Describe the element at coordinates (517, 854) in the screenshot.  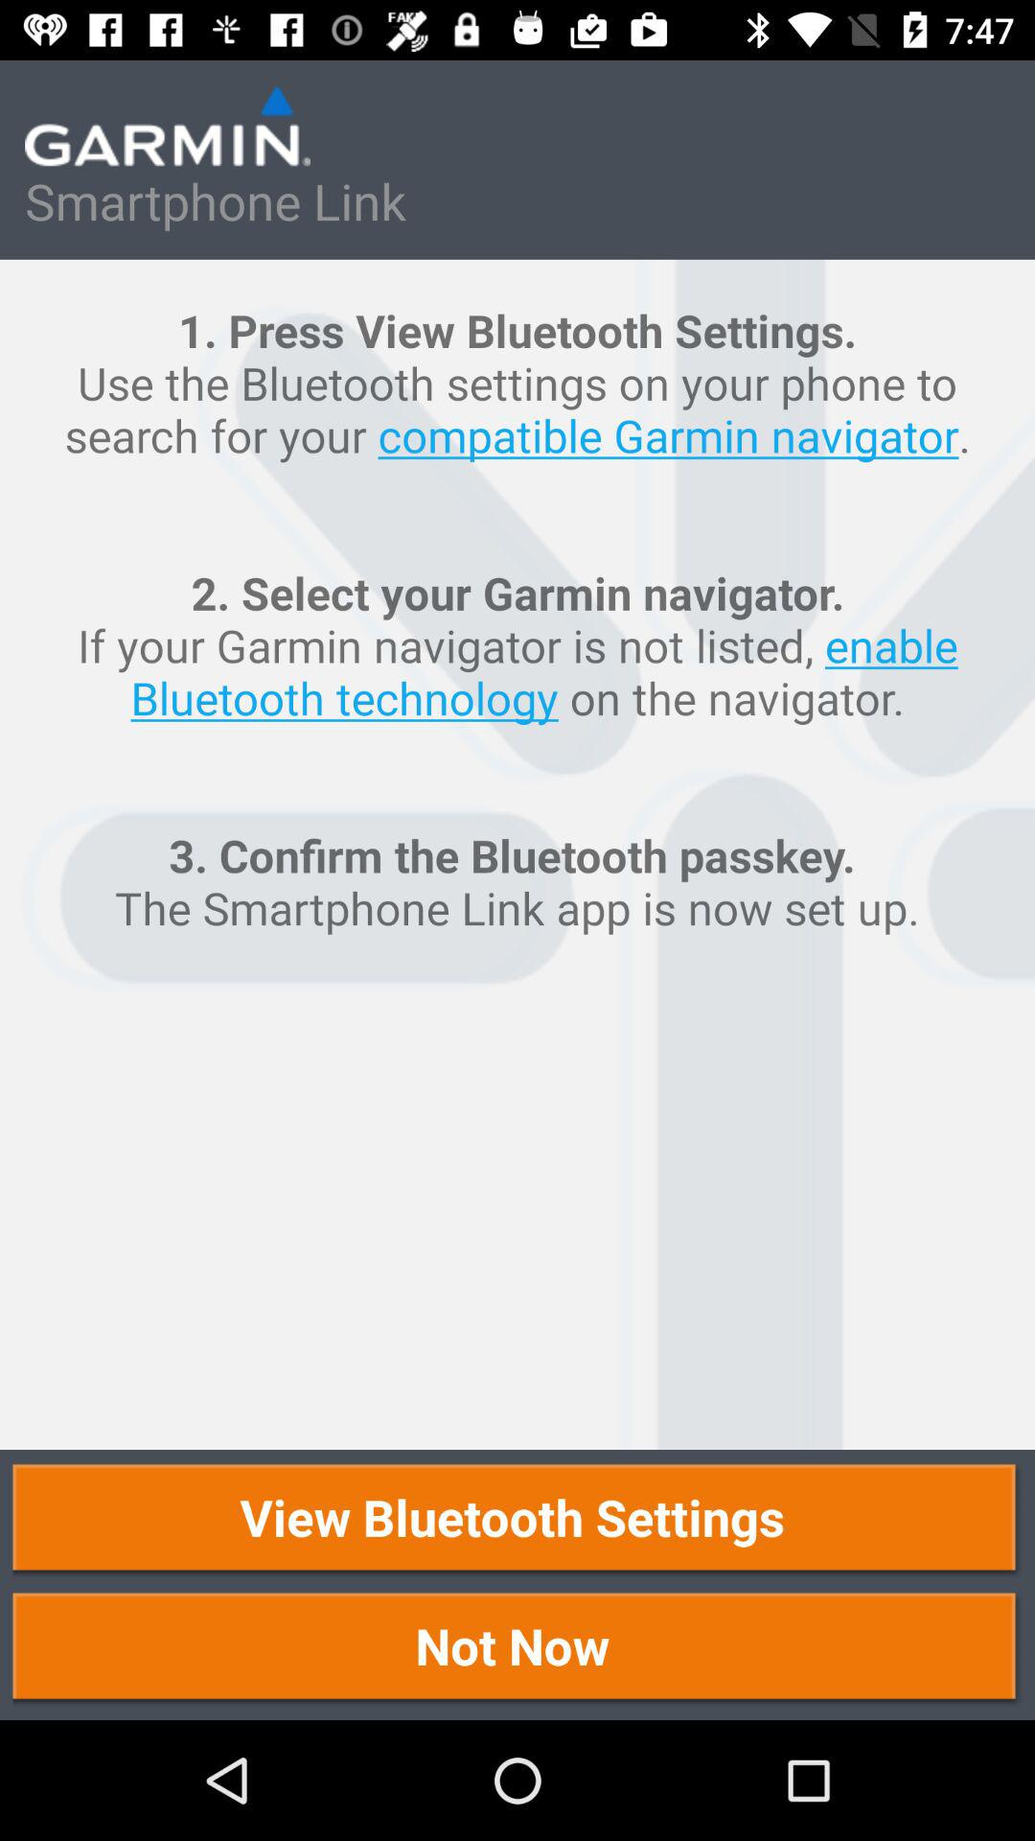
I see `choose icon above view bluetooth settings item` at that location.